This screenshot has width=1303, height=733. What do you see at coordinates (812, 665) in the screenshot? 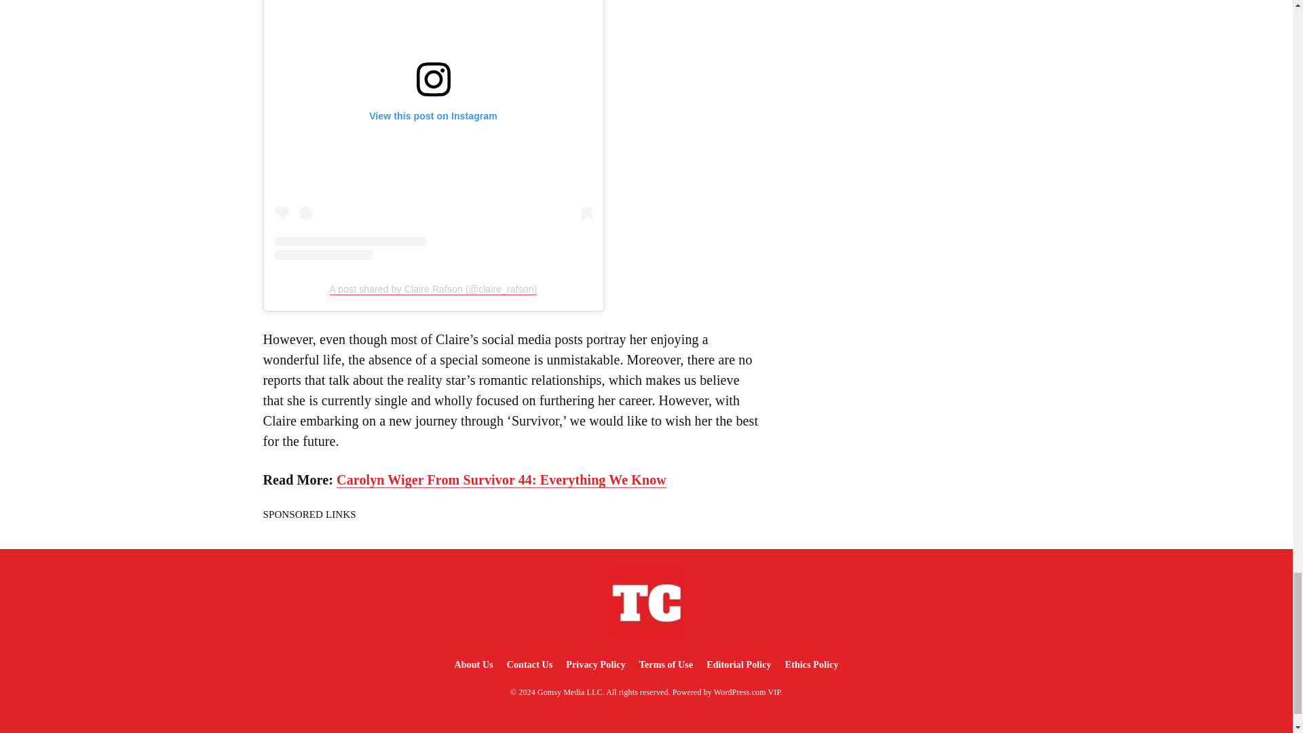
I see `Ethics Policy` at bounding box center [812, 665].